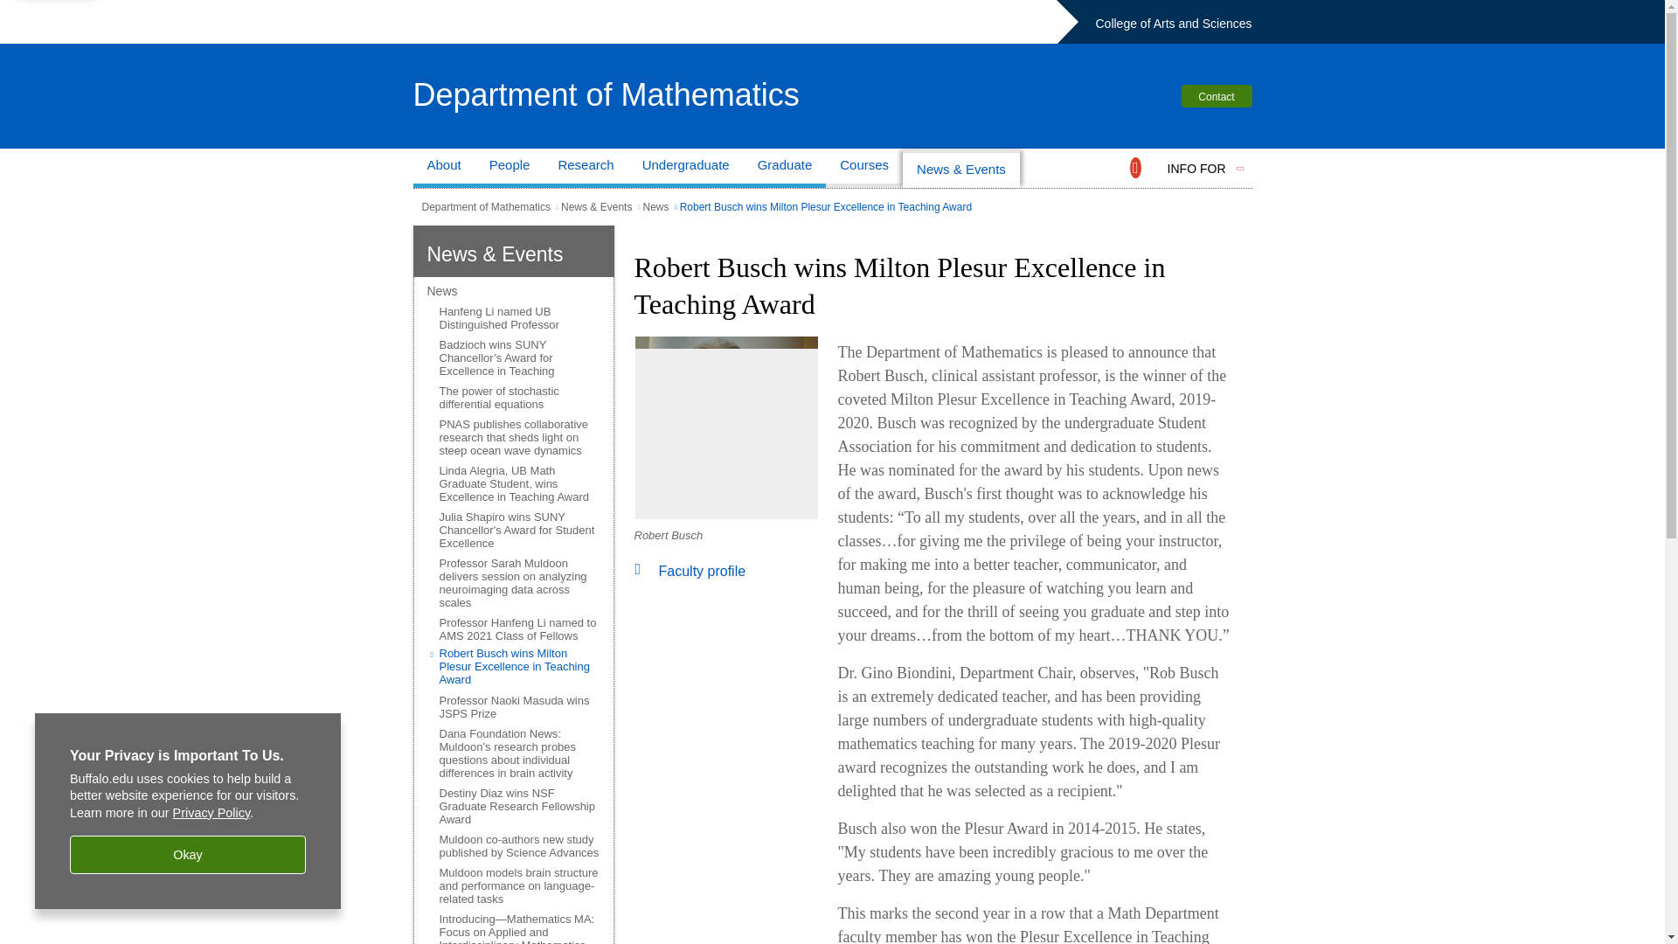 Image resolution: width=1678 pixels, height=944 pixels. What do you see at coordinates (444, 168) in the screenshot?
I see `About` at bounding box center [444, 168].